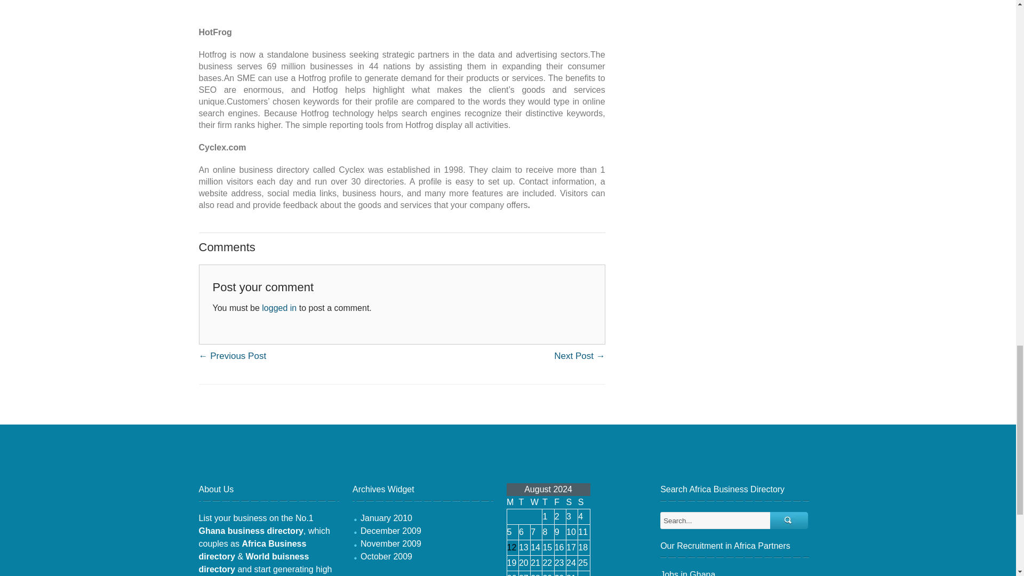  Describe the element at coordinates (687, 573) in the screenshot. I see `Jobs in Ghana` at that location.